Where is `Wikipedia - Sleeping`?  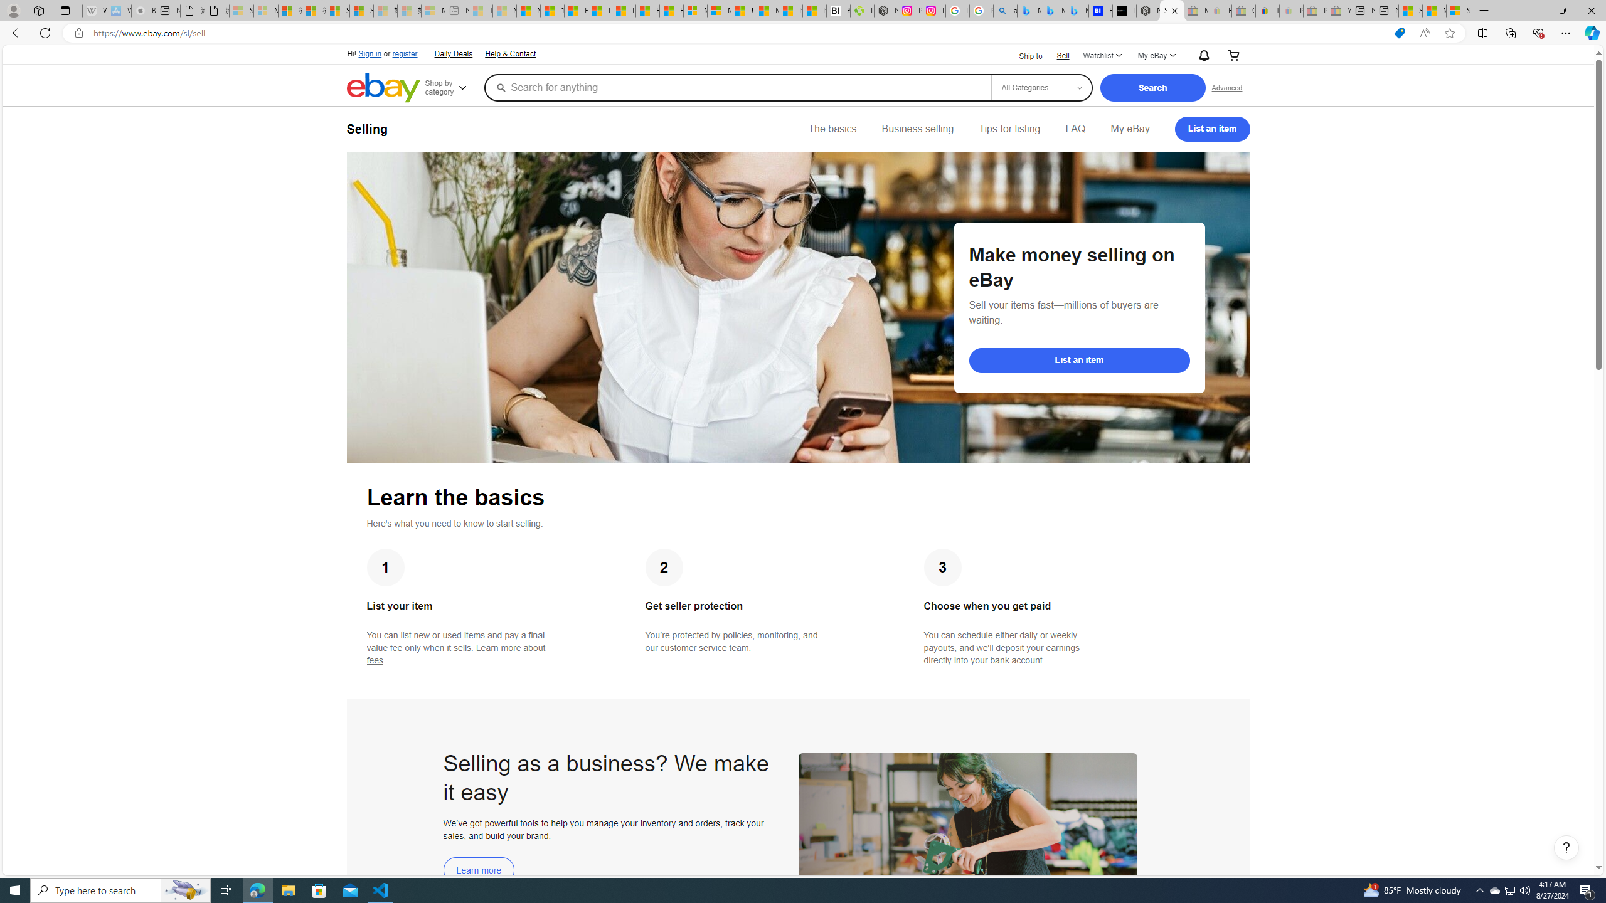
Wikipedia - Sleeping is located at coordinates (94, 11).